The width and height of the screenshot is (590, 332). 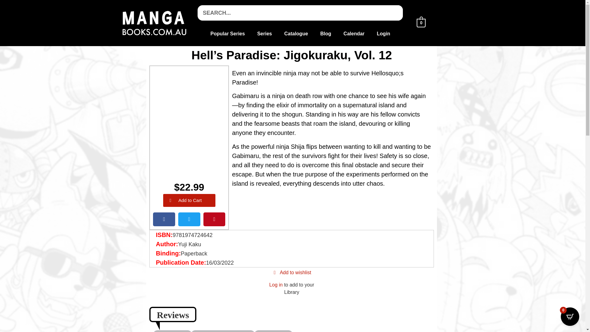 What do you see at coordinates (326, 34) in the screenshot?
I see `Blog` at bounding box center [326, 34].